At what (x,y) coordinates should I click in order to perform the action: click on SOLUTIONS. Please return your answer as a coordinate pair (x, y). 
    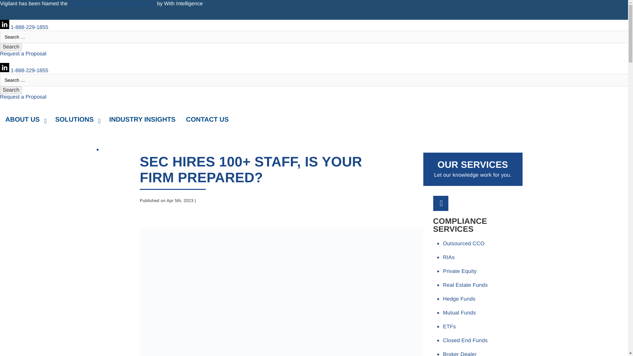
    Looking at the image, I should click on (76, 120).